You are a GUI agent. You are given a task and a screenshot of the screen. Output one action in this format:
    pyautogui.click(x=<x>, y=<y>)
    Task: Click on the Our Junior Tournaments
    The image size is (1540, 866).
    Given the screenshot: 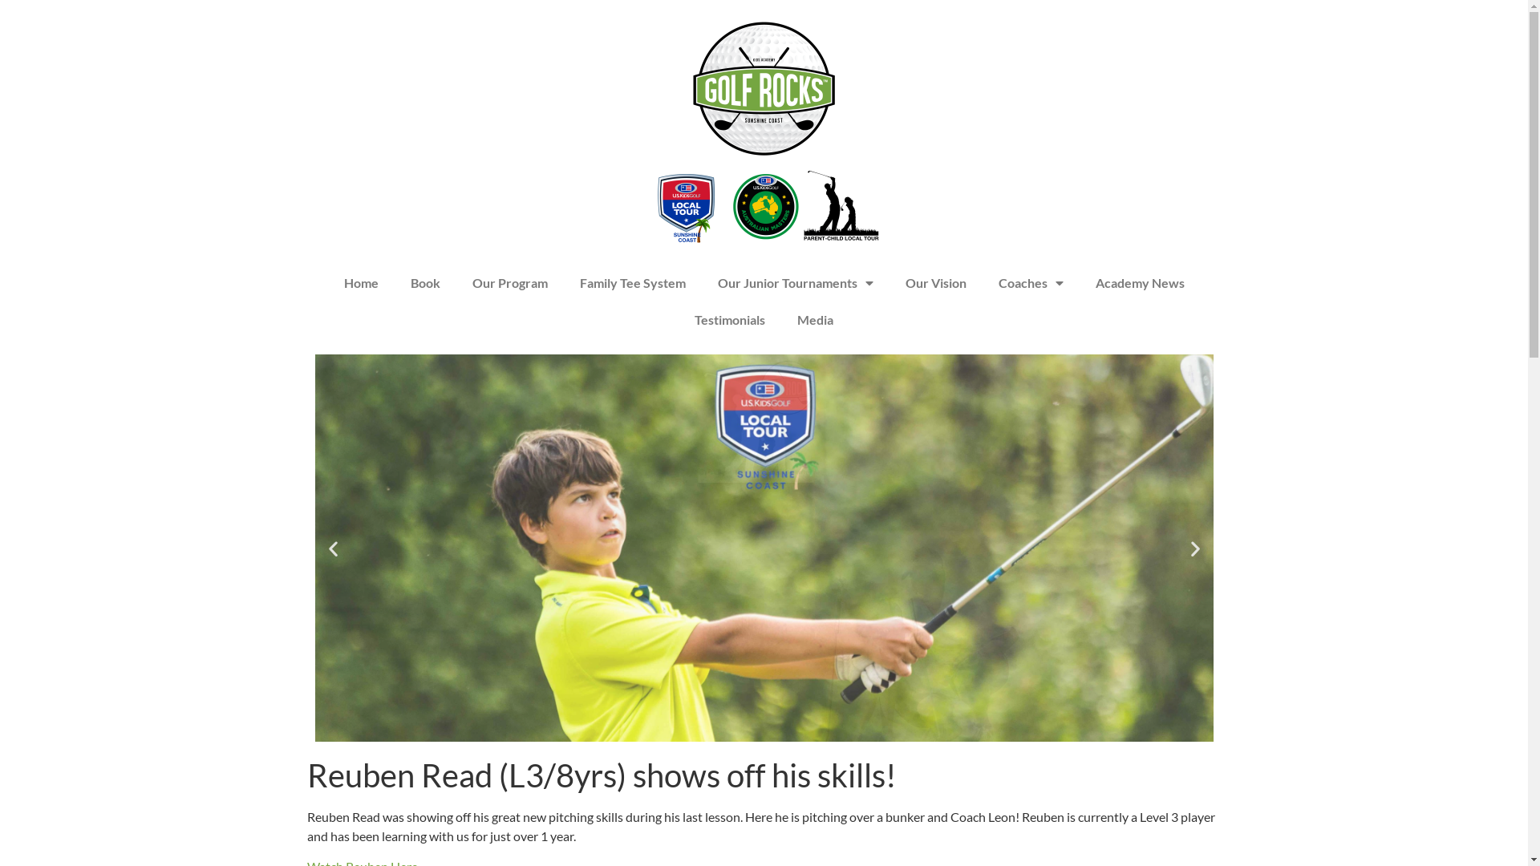 What is the action you would take?
    pyautogui.click(x=795, y=283)
    